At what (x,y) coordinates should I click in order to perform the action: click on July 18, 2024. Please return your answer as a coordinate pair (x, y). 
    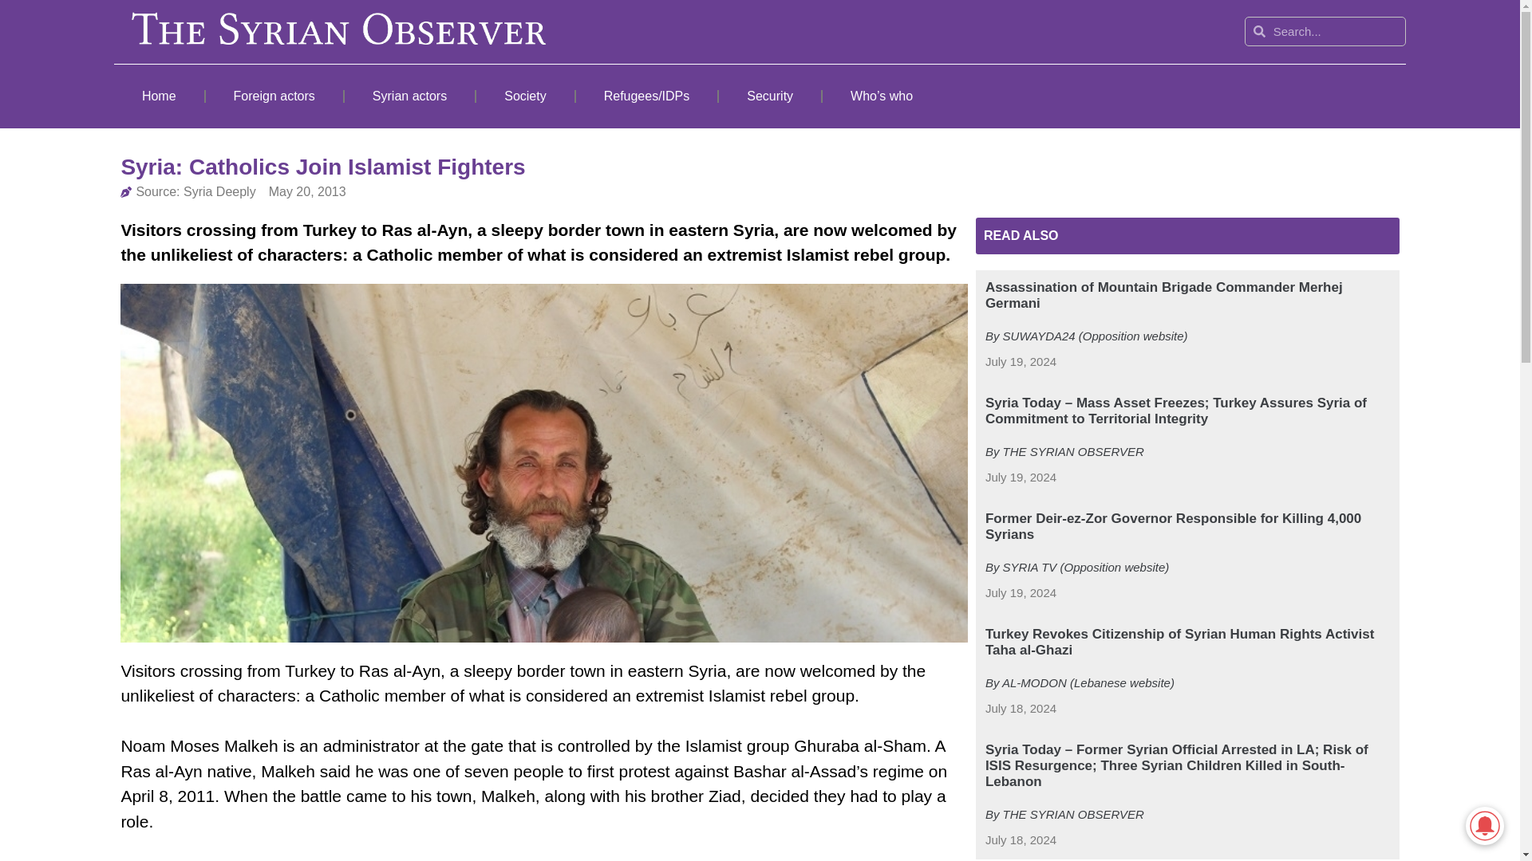
    Looking at the image, I should click on (1021, 709).